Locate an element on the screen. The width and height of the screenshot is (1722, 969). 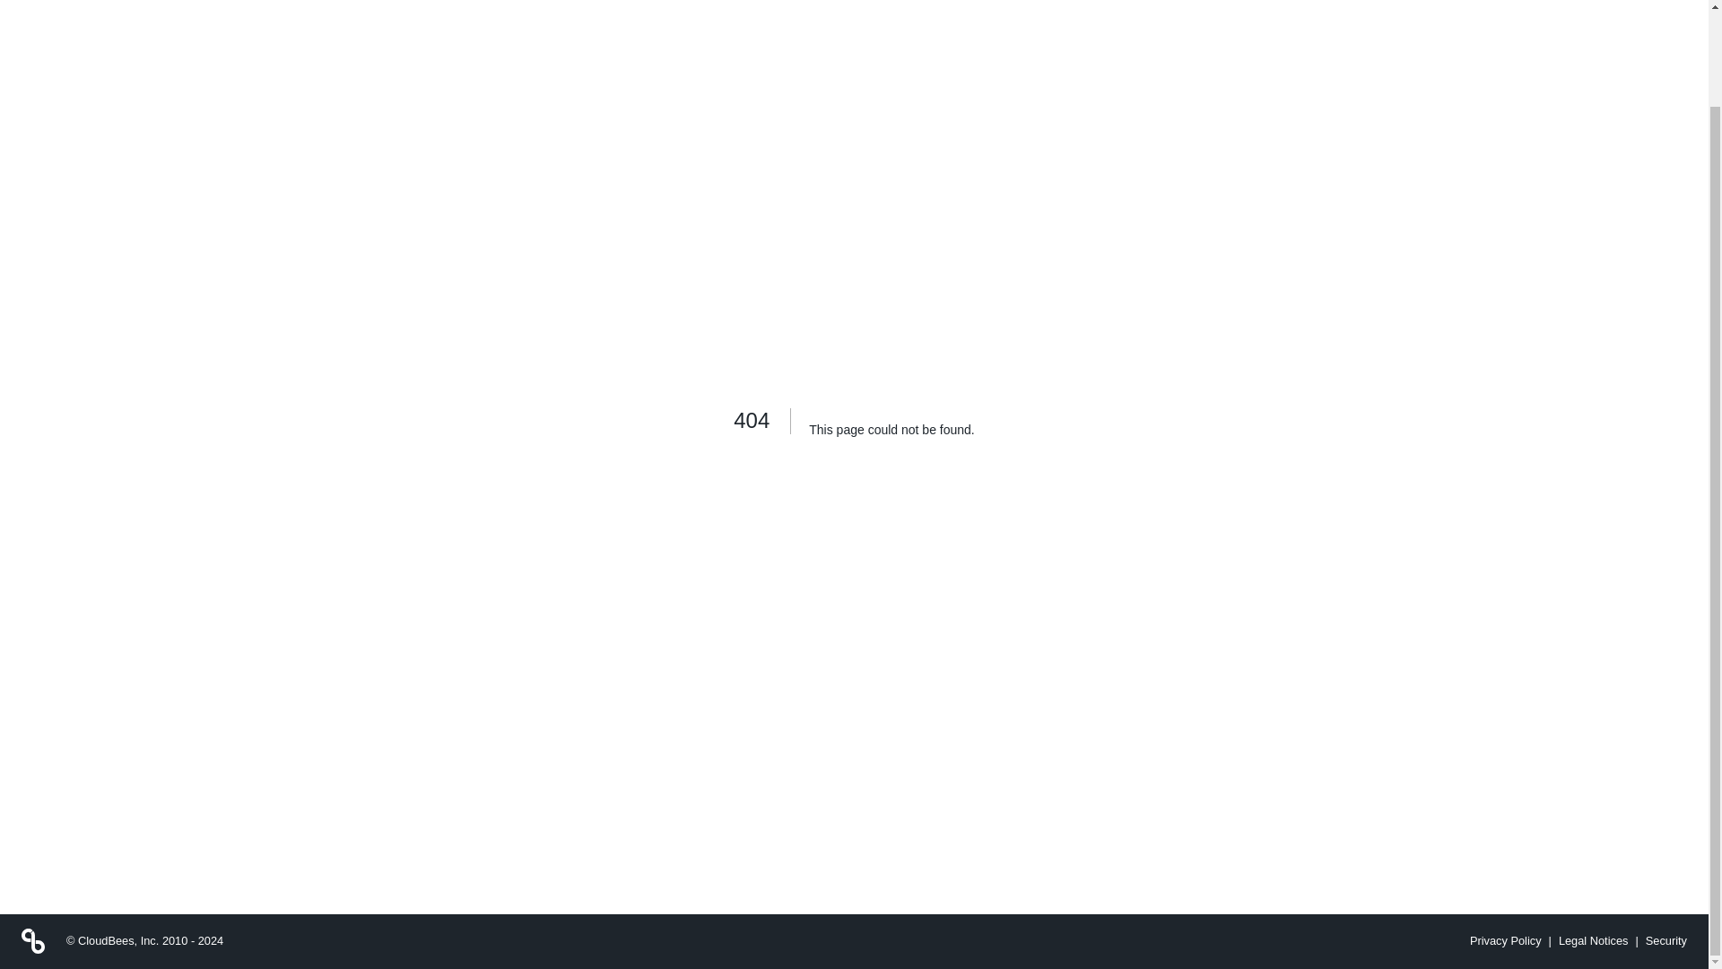
Security is located at coordinates (1663, 940).